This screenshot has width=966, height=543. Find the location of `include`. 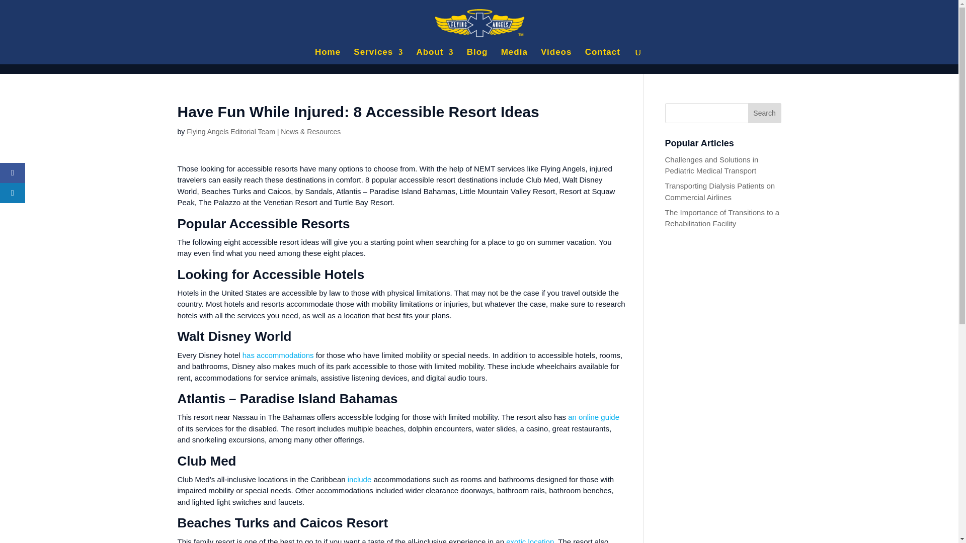

include is located at coordinates (360, 480).